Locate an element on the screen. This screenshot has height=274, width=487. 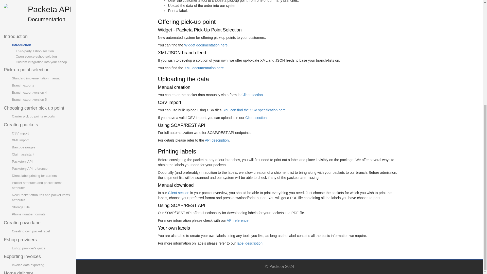
Client section is located at coordinates (179, 193).